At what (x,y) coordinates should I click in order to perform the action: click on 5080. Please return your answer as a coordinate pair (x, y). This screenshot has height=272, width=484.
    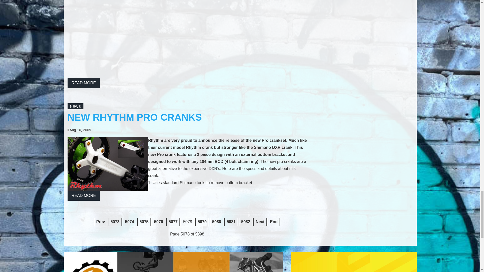
    Looking at the image, I should click on (217, 222).